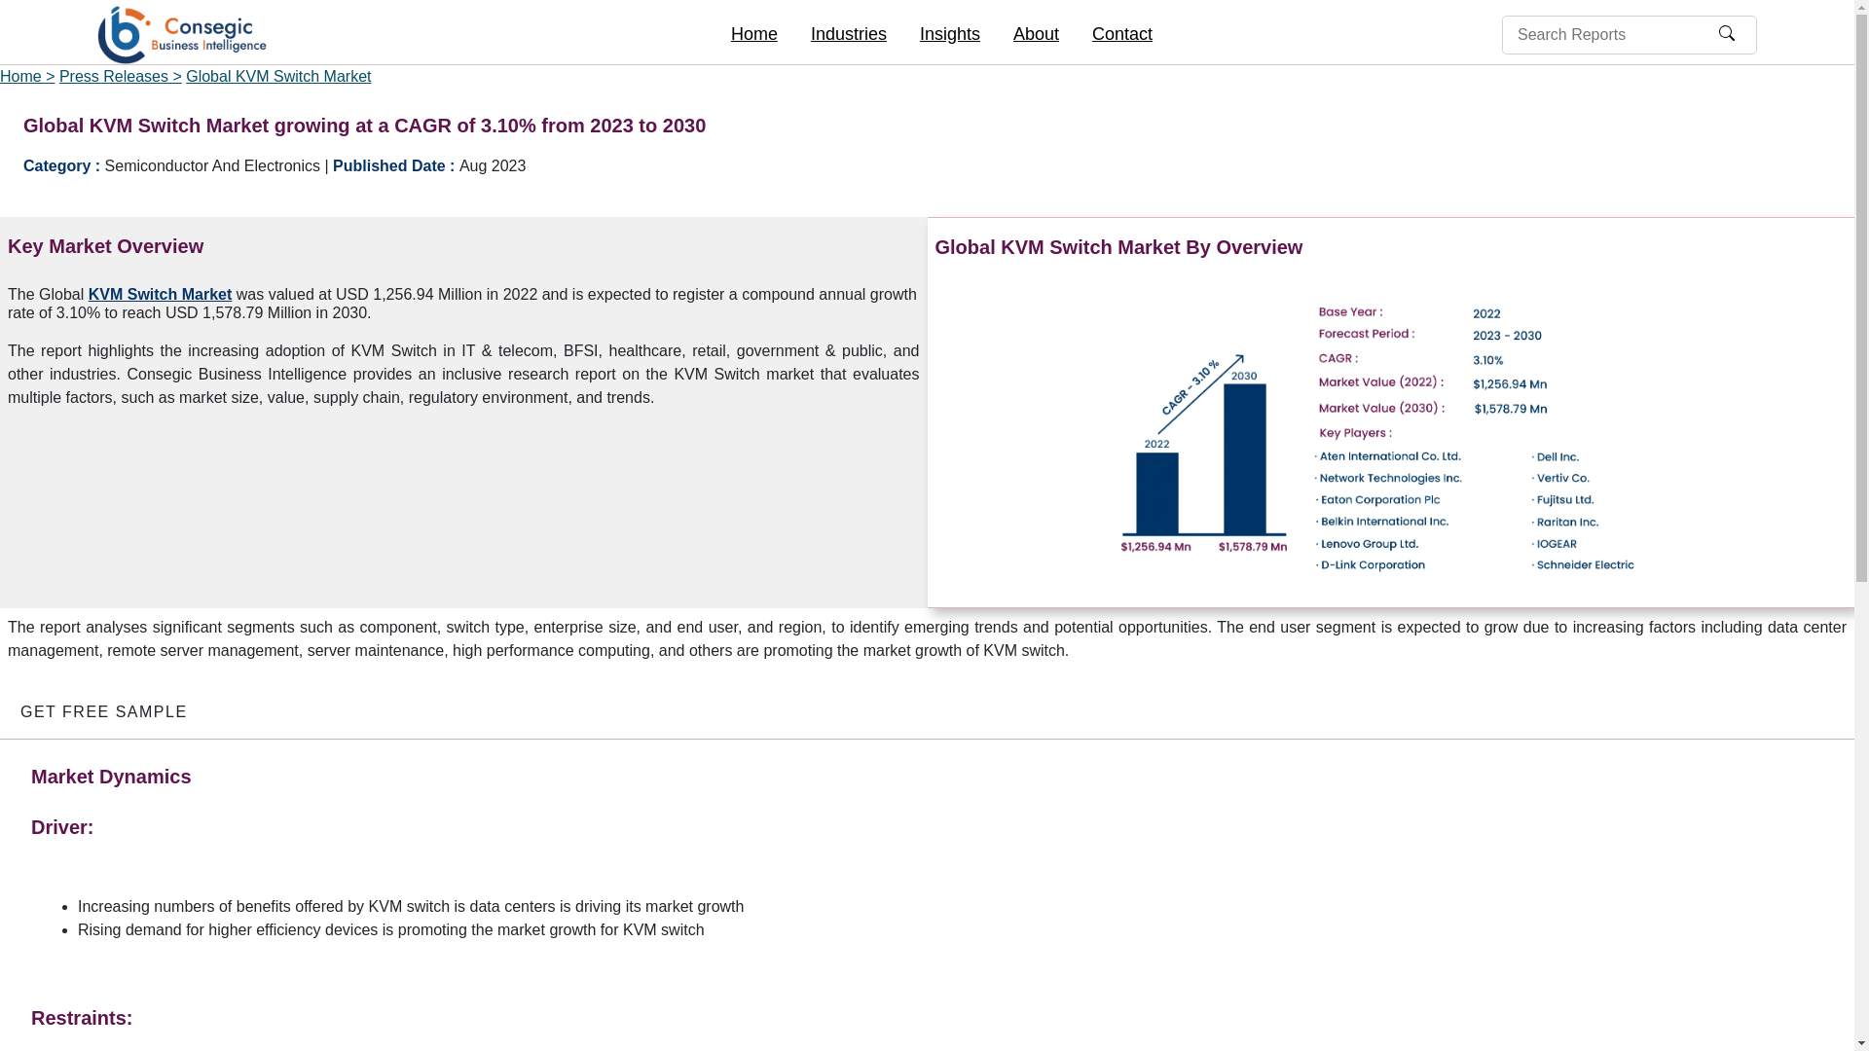  I want to click on GET FREE SAMPLE, so click(103, 711).